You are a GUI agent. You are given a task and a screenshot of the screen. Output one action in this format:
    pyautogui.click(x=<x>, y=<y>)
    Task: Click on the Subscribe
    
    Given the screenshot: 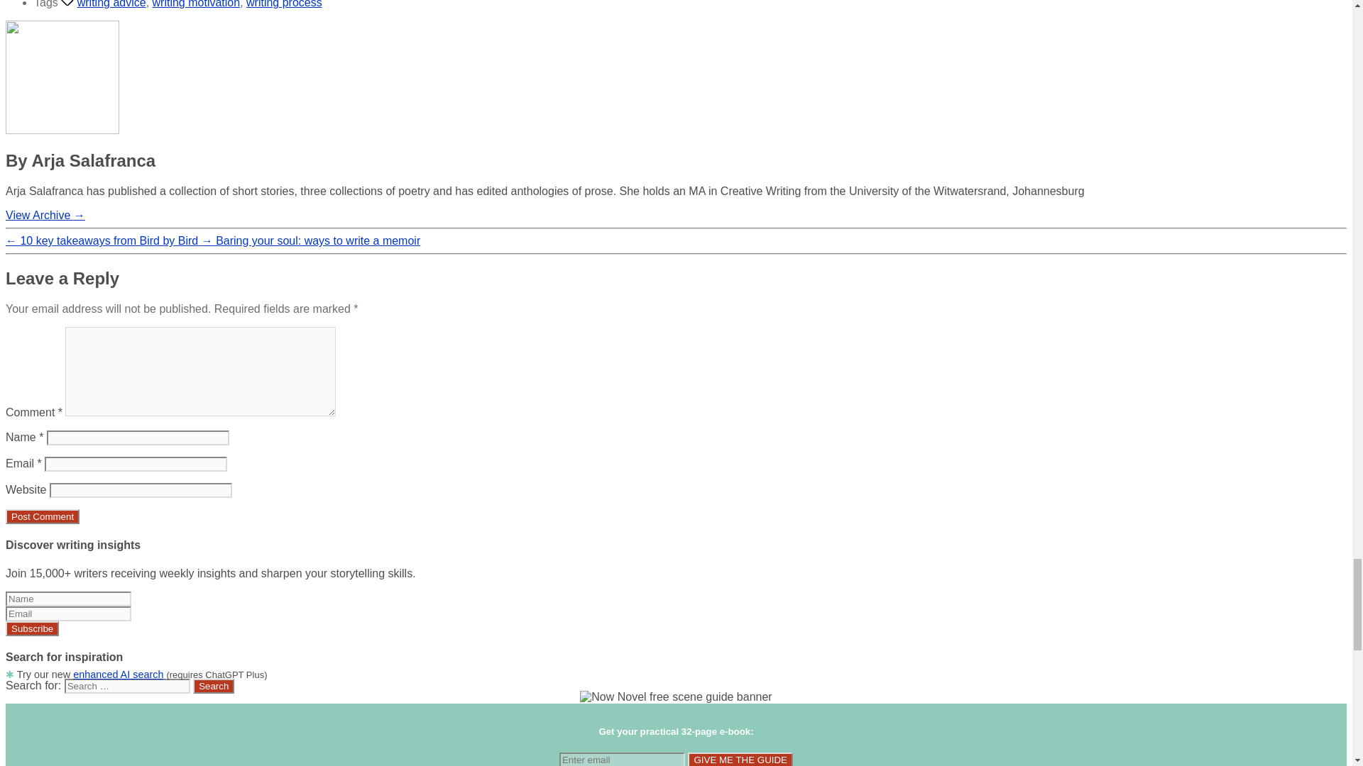 What is the action you would take?
    pyautogui.click(x=31, y=628)
    